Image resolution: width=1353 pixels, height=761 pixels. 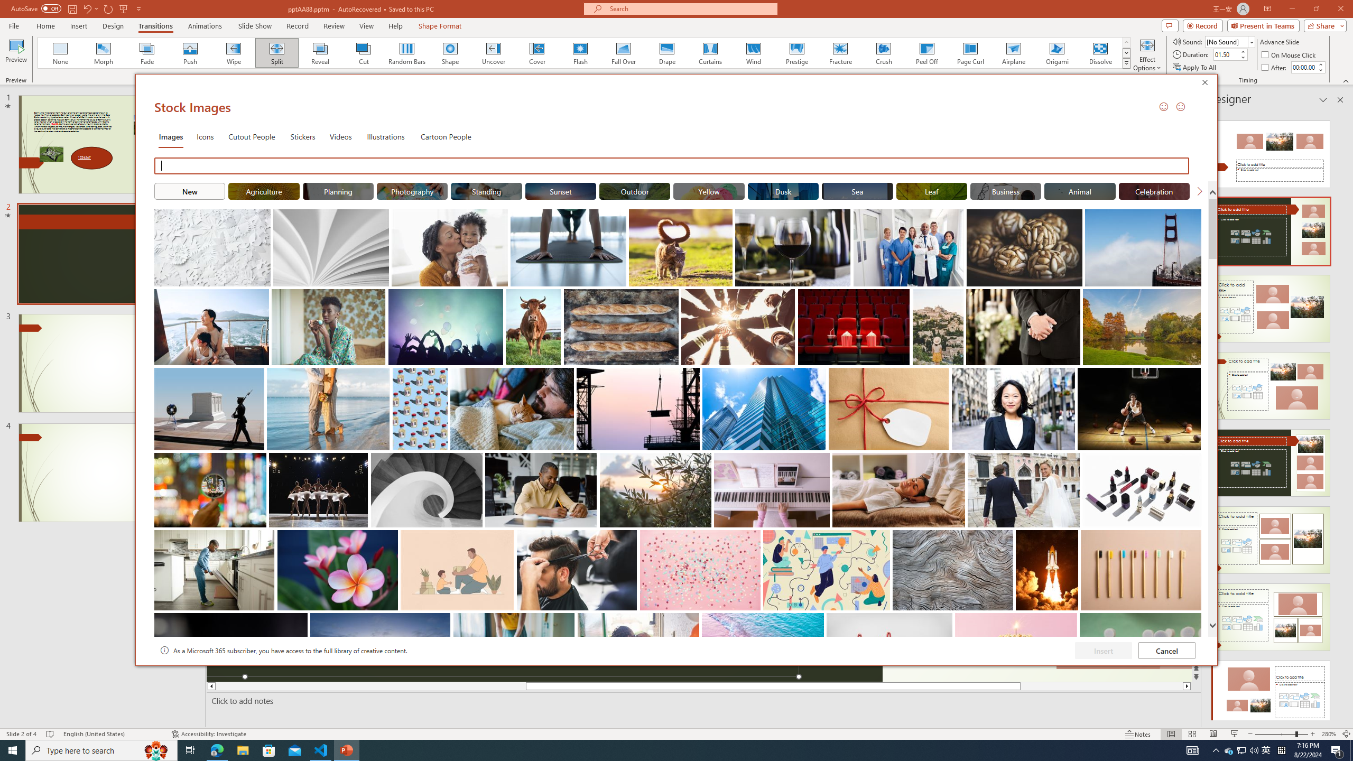 I want to click on Crush, so click(x=883, y=53).